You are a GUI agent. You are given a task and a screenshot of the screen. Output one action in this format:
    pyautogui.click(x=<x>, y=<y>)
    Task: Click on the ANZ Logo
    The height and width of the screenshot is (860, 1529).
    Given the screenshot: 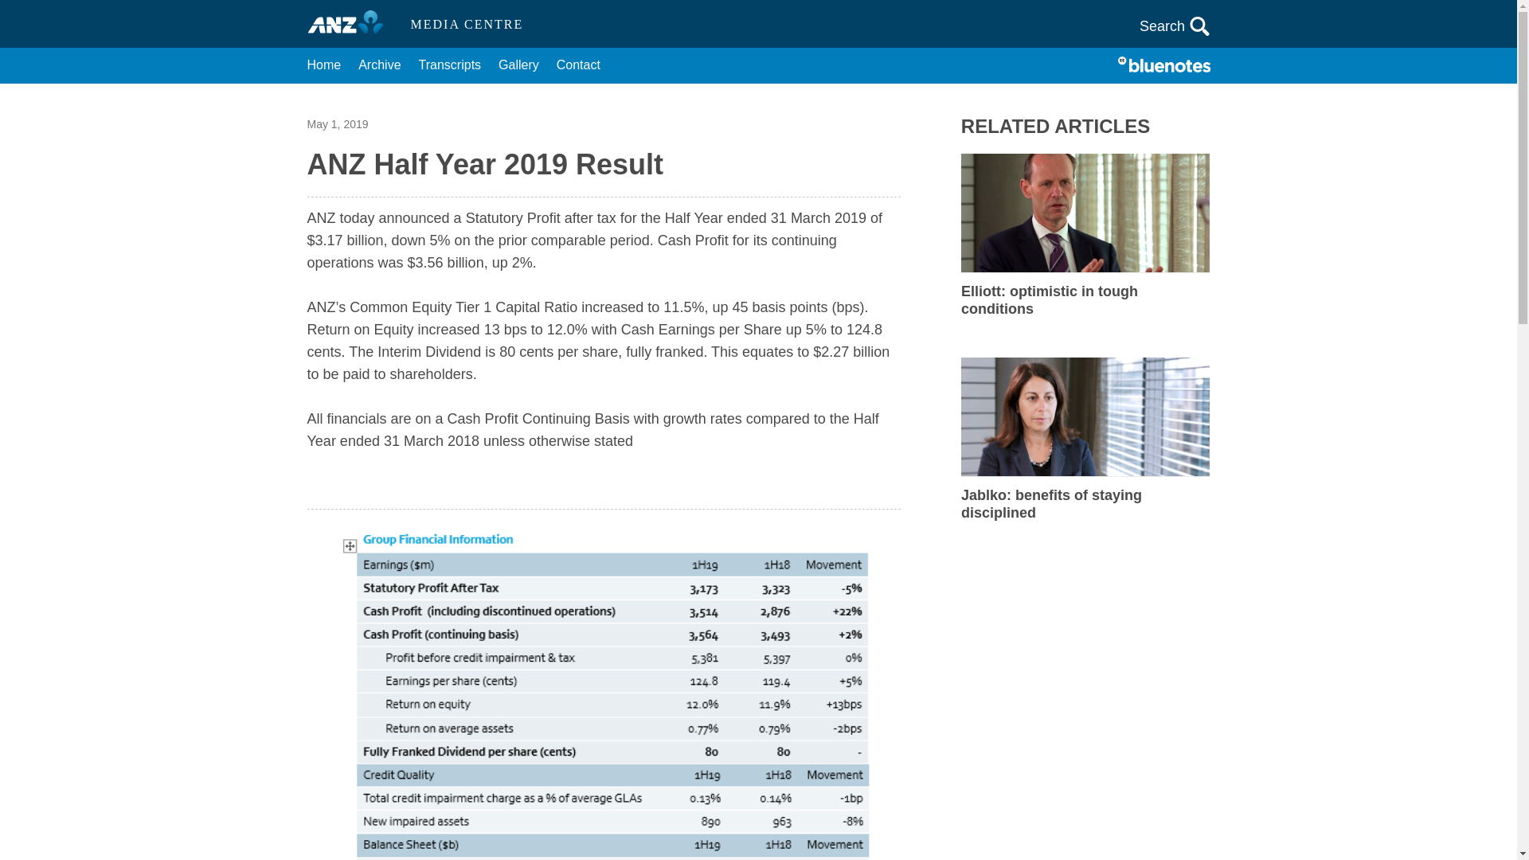 What is the action you would take?
    pyautogui.click(x=352, y=24)
    